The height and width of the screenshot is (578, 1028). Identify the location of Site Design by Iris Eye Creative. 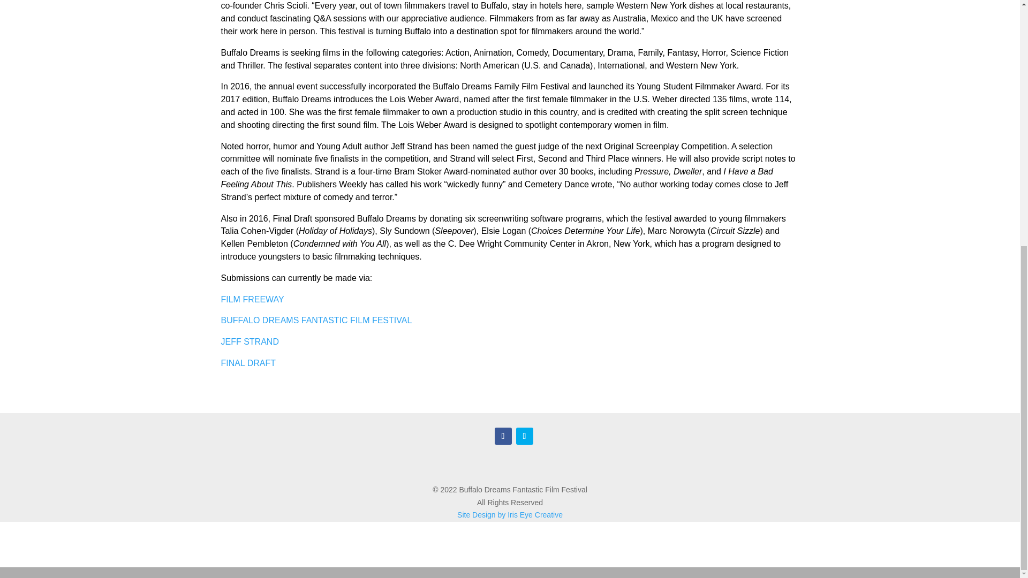
(510, 514).